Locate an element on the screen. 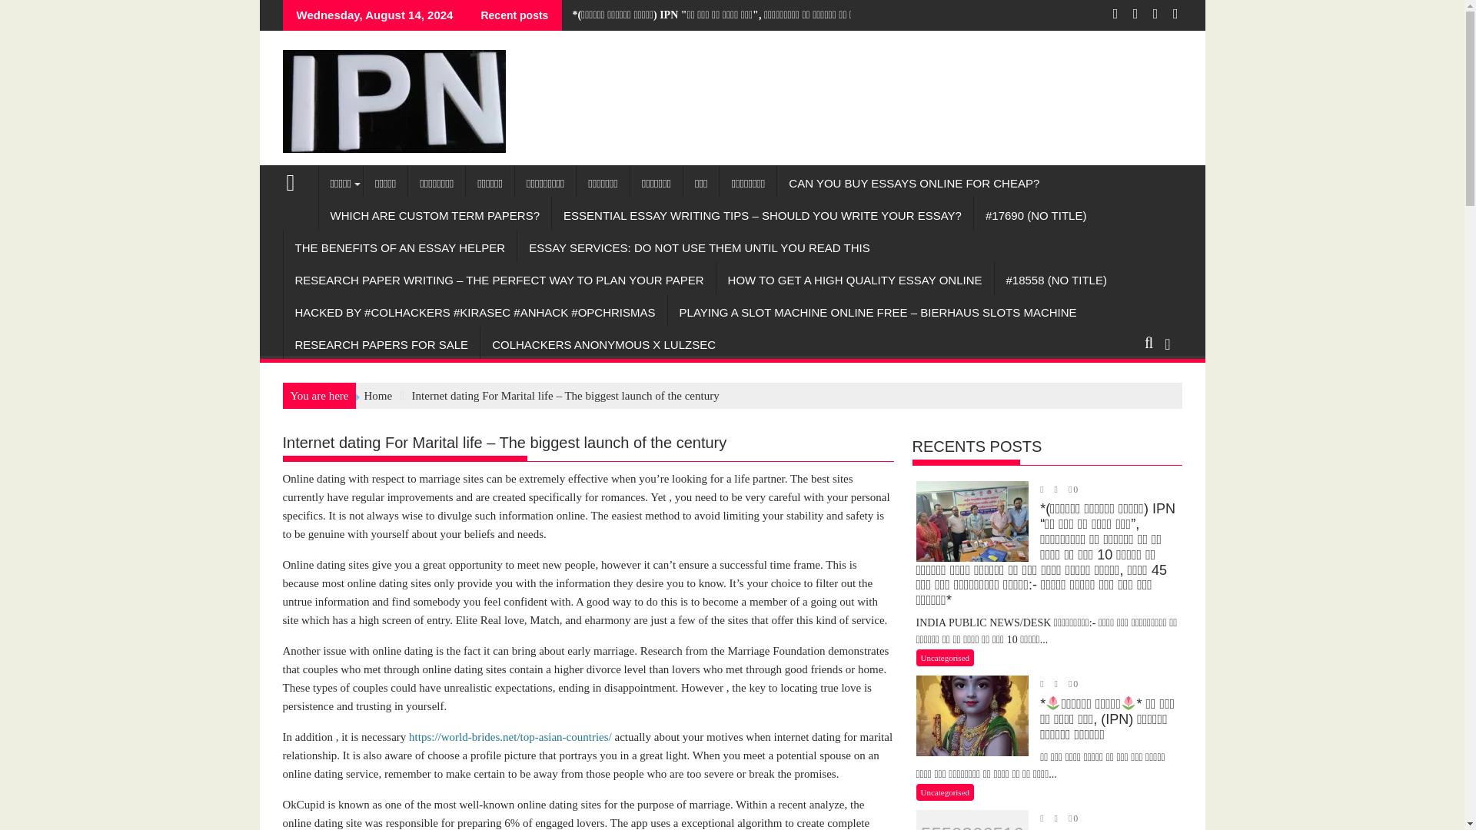 This screenshot has width=1476, height=830. CAN YOU BUY ESSAYS ONLINE FOR CHEAP? is located at coordinates (914, 183).